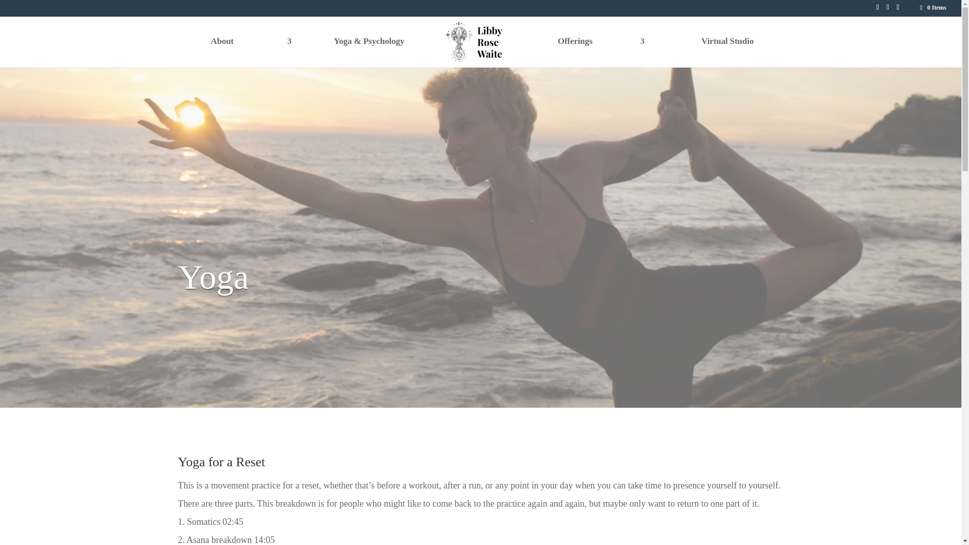 The width and height of the screenshot is (969, 545). I want to click on 0 Items, so click(933, 7).